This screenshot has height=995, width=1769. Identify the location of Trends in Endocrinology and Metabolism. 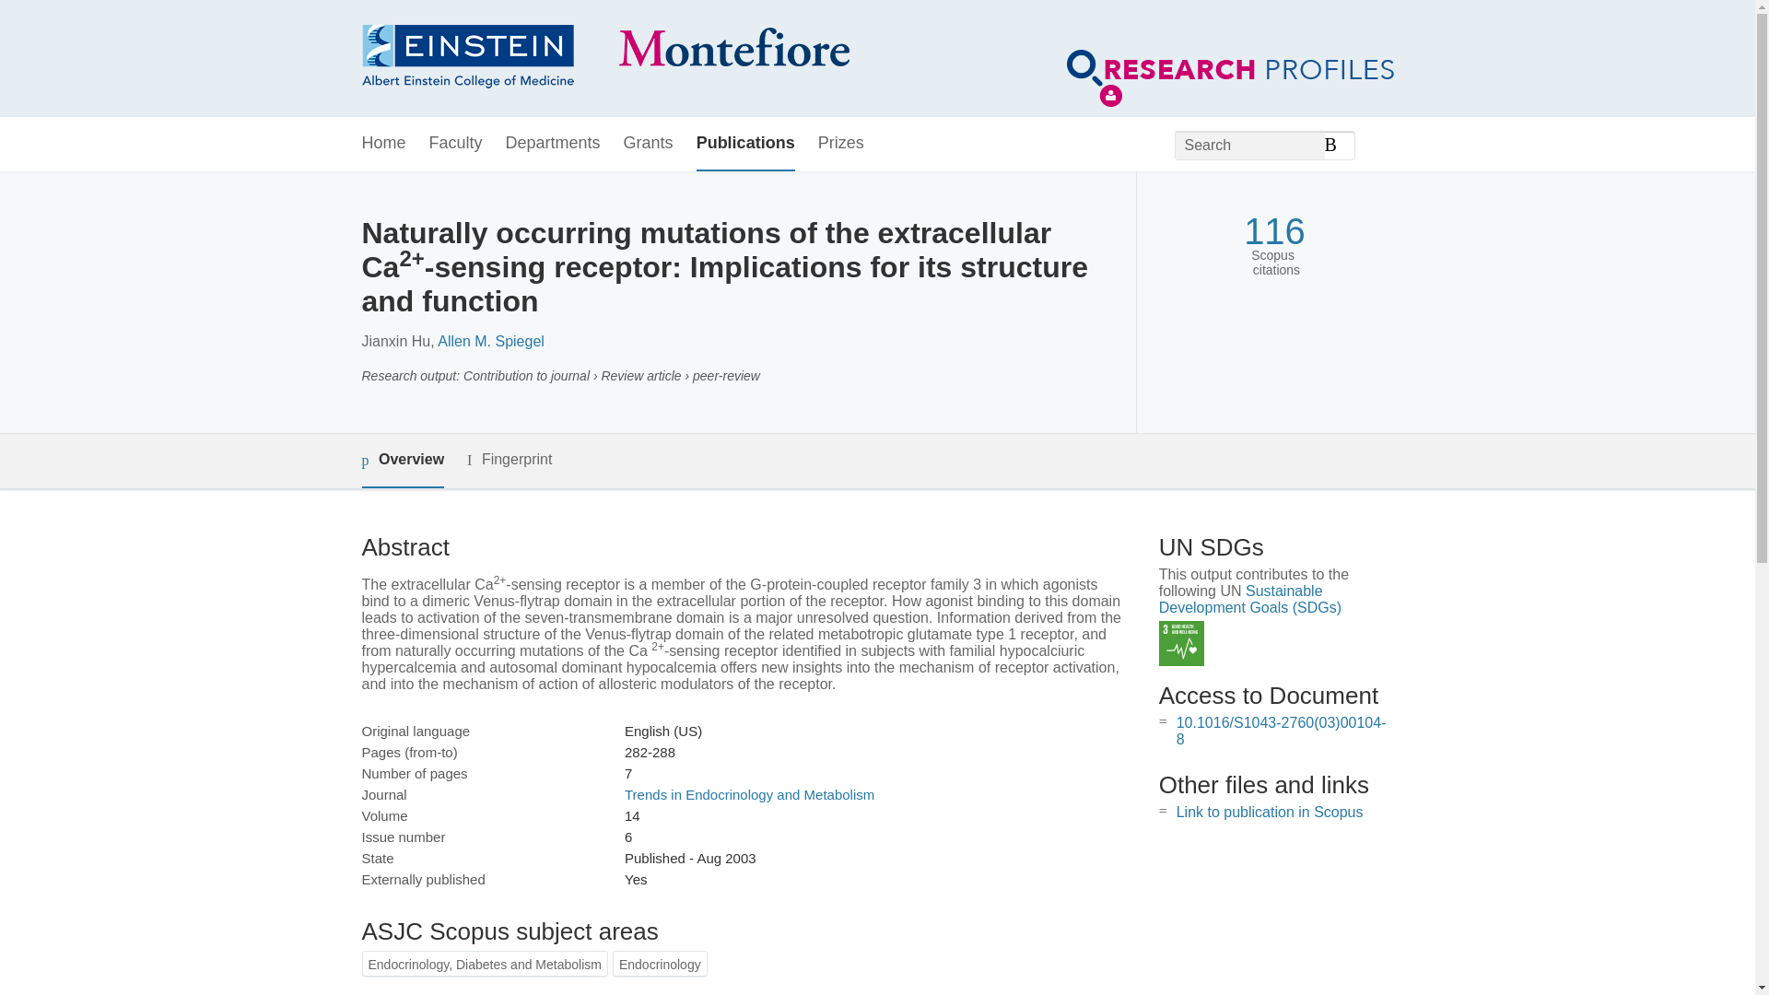
(748, 794).